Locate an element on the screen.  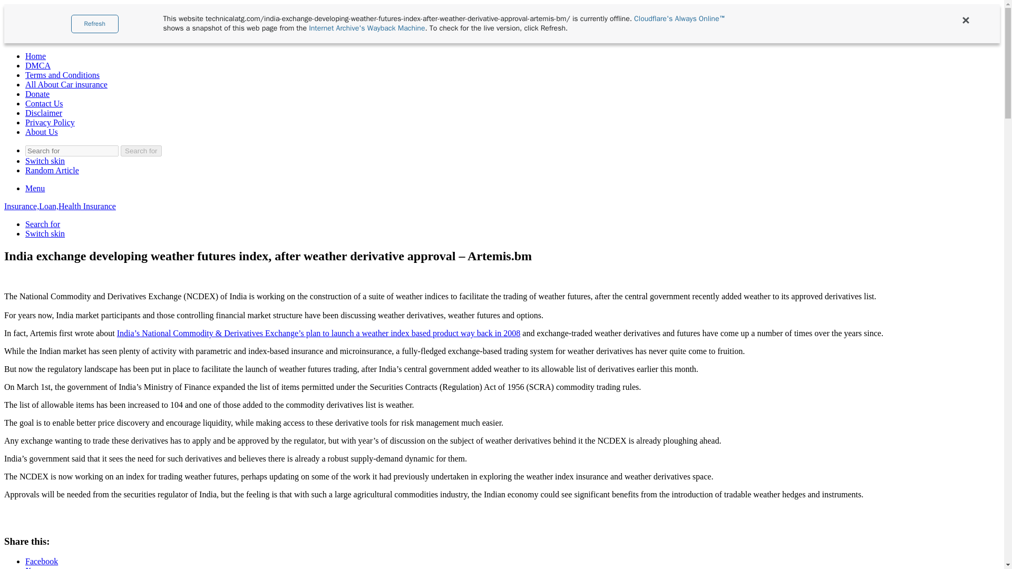
Donate is located at coordinates (37, 94).